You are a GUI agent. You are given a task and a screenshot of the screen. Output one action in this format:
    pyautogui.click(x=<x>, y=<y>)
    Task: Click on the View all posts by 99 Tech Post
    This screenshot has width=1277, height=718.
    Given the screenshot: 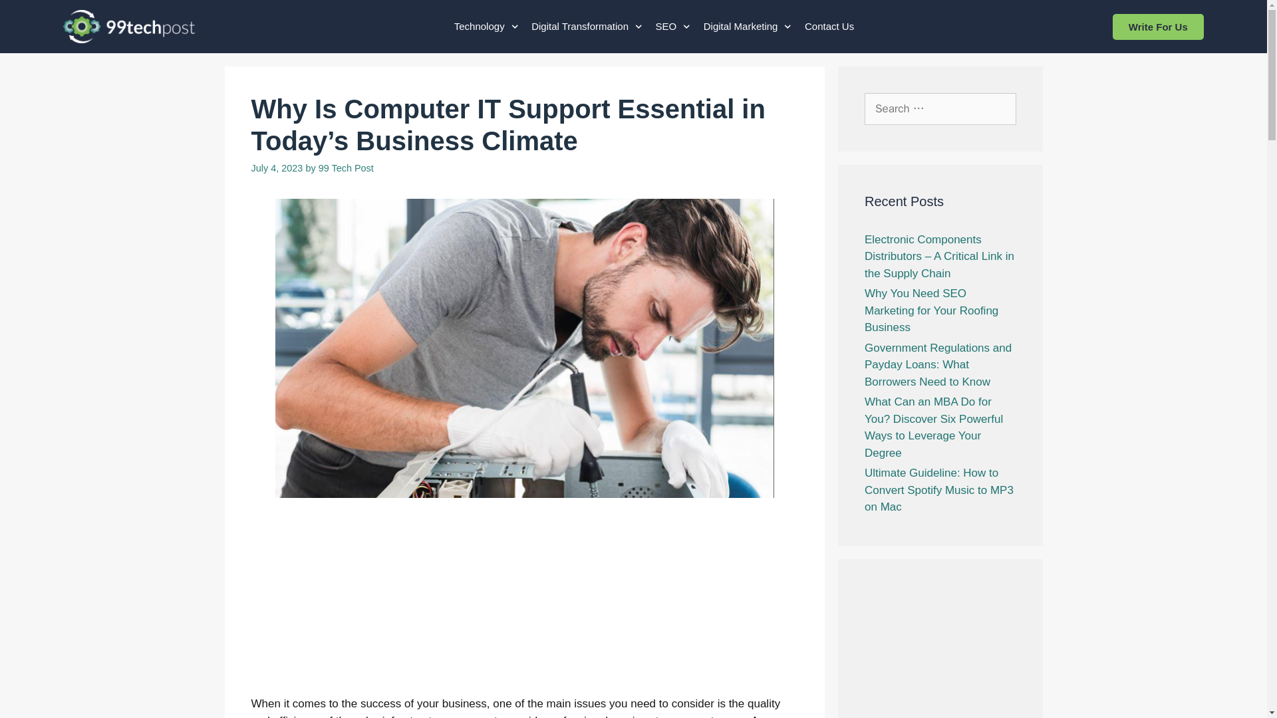 What is the action you would take?
    pyautogui.click(x=346, y=168)
    